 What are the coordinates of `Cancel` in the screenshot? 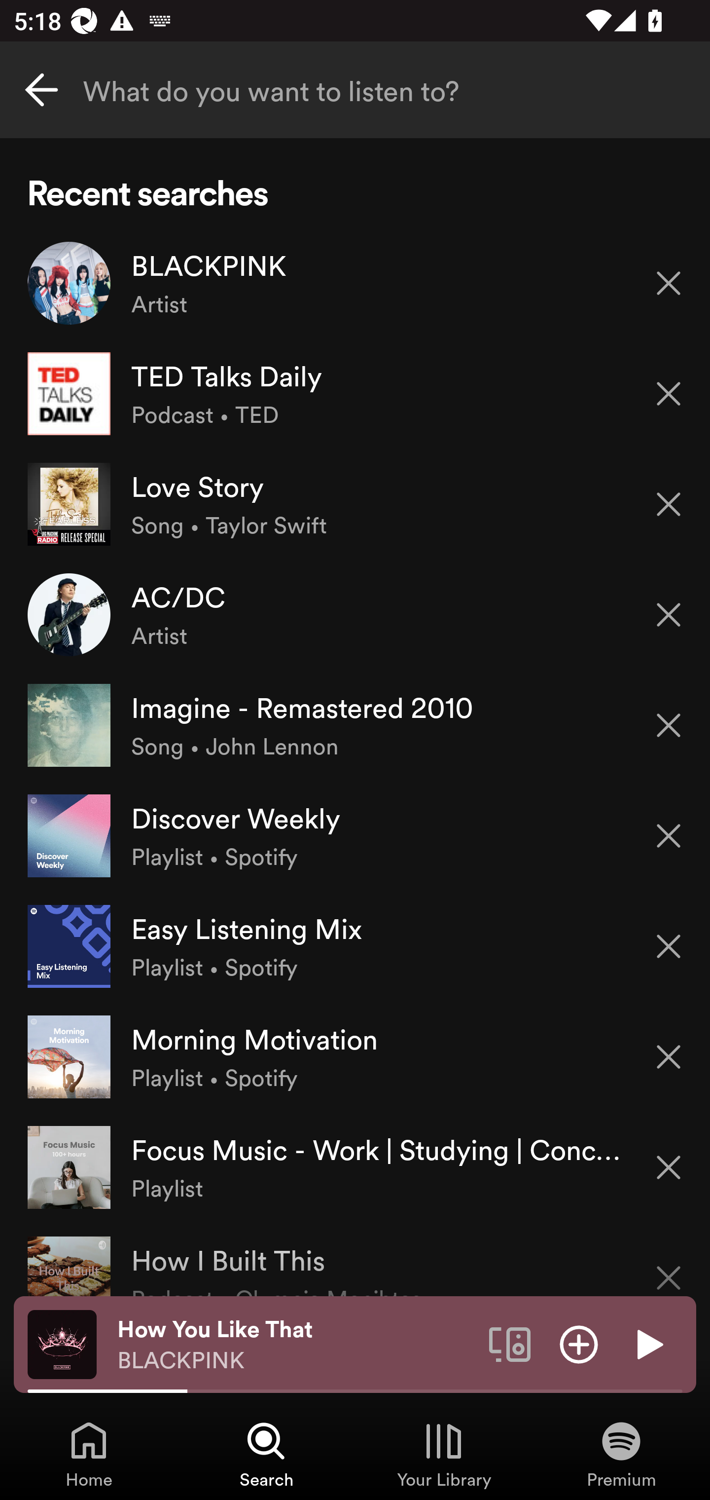 It's located at (41, 90).